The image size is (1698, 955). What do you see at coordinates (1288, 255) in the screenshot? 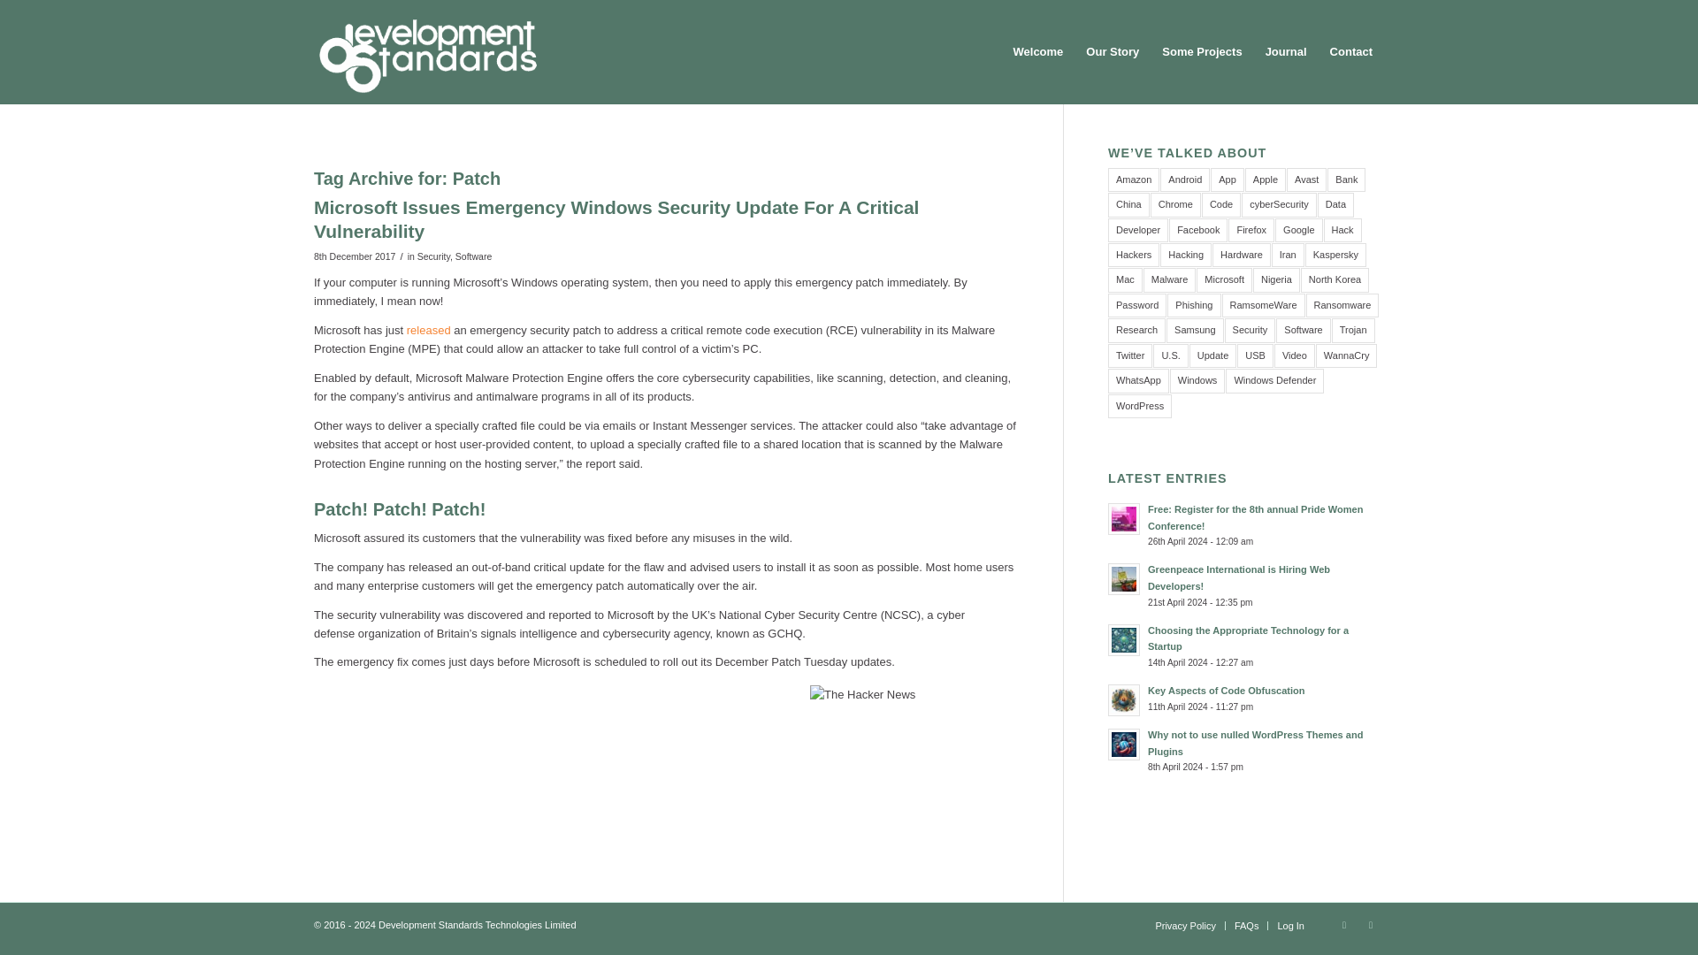
I see `Iran` at bounding box center [1288, 255].